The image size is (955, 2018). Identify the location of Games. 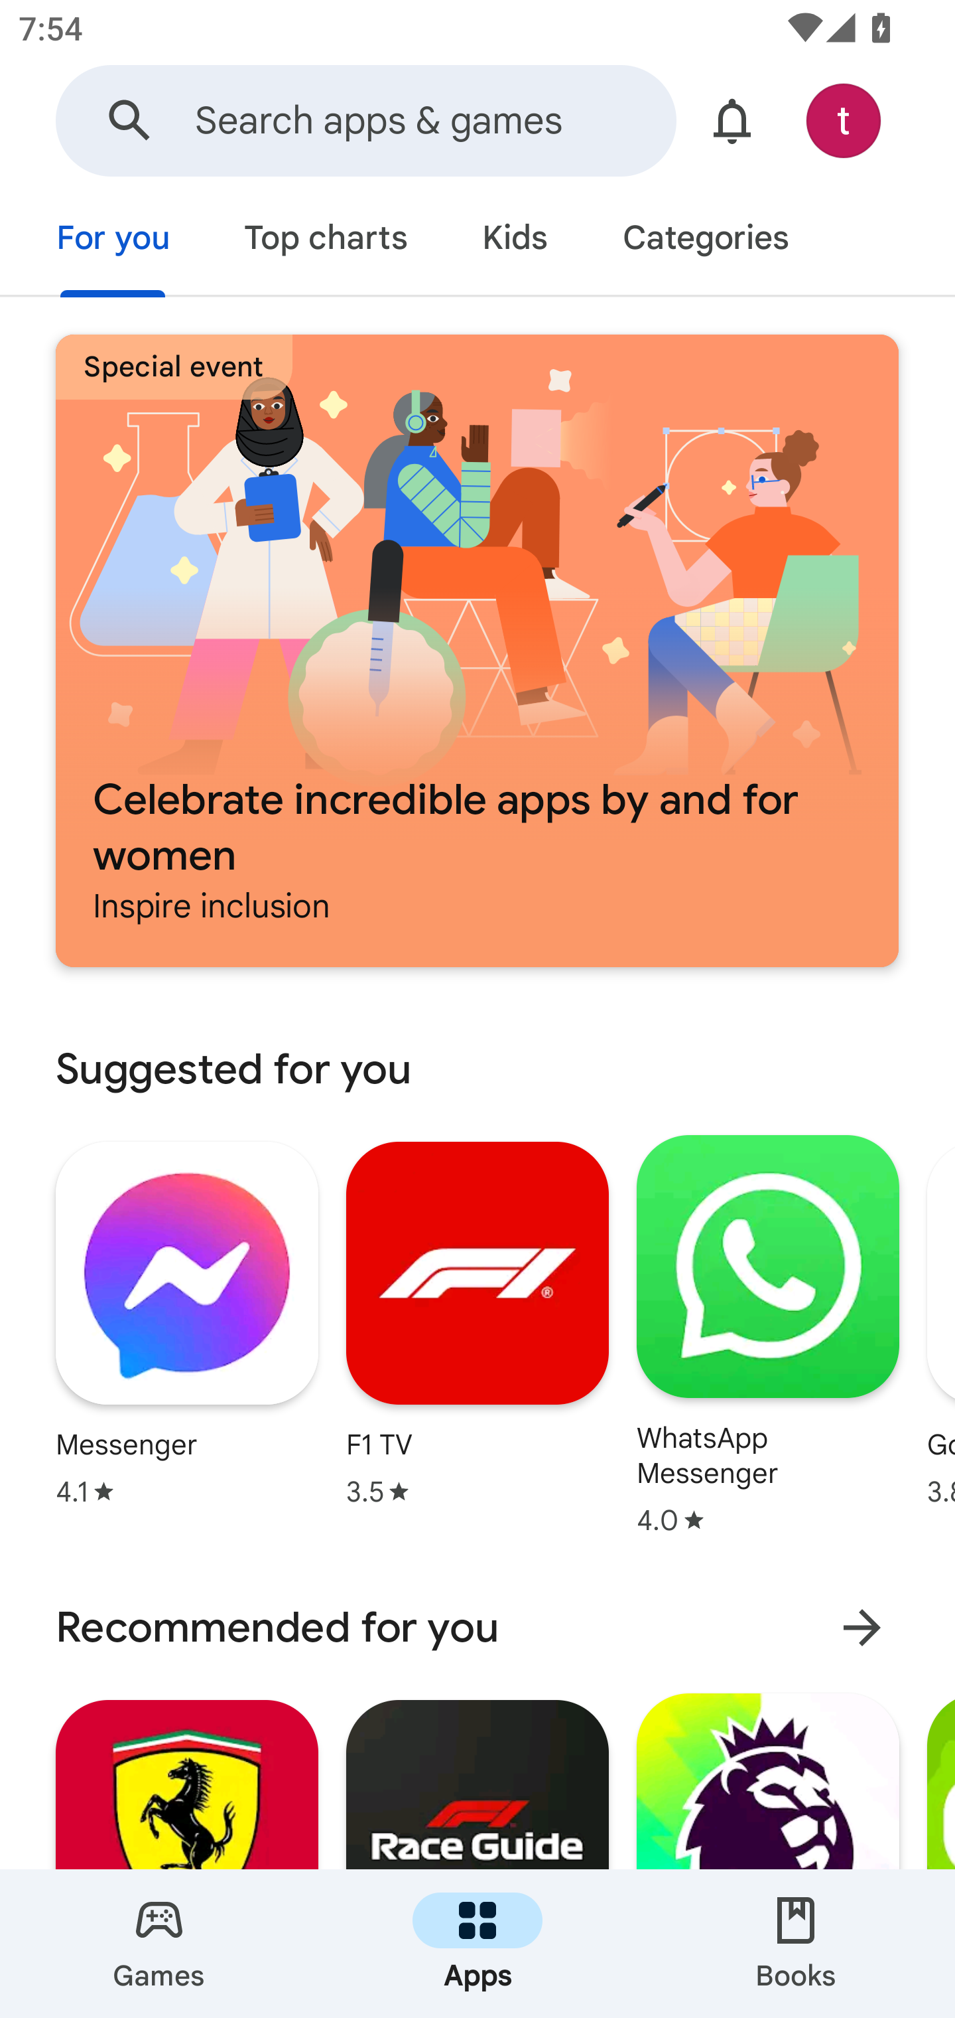
(159, 1944).